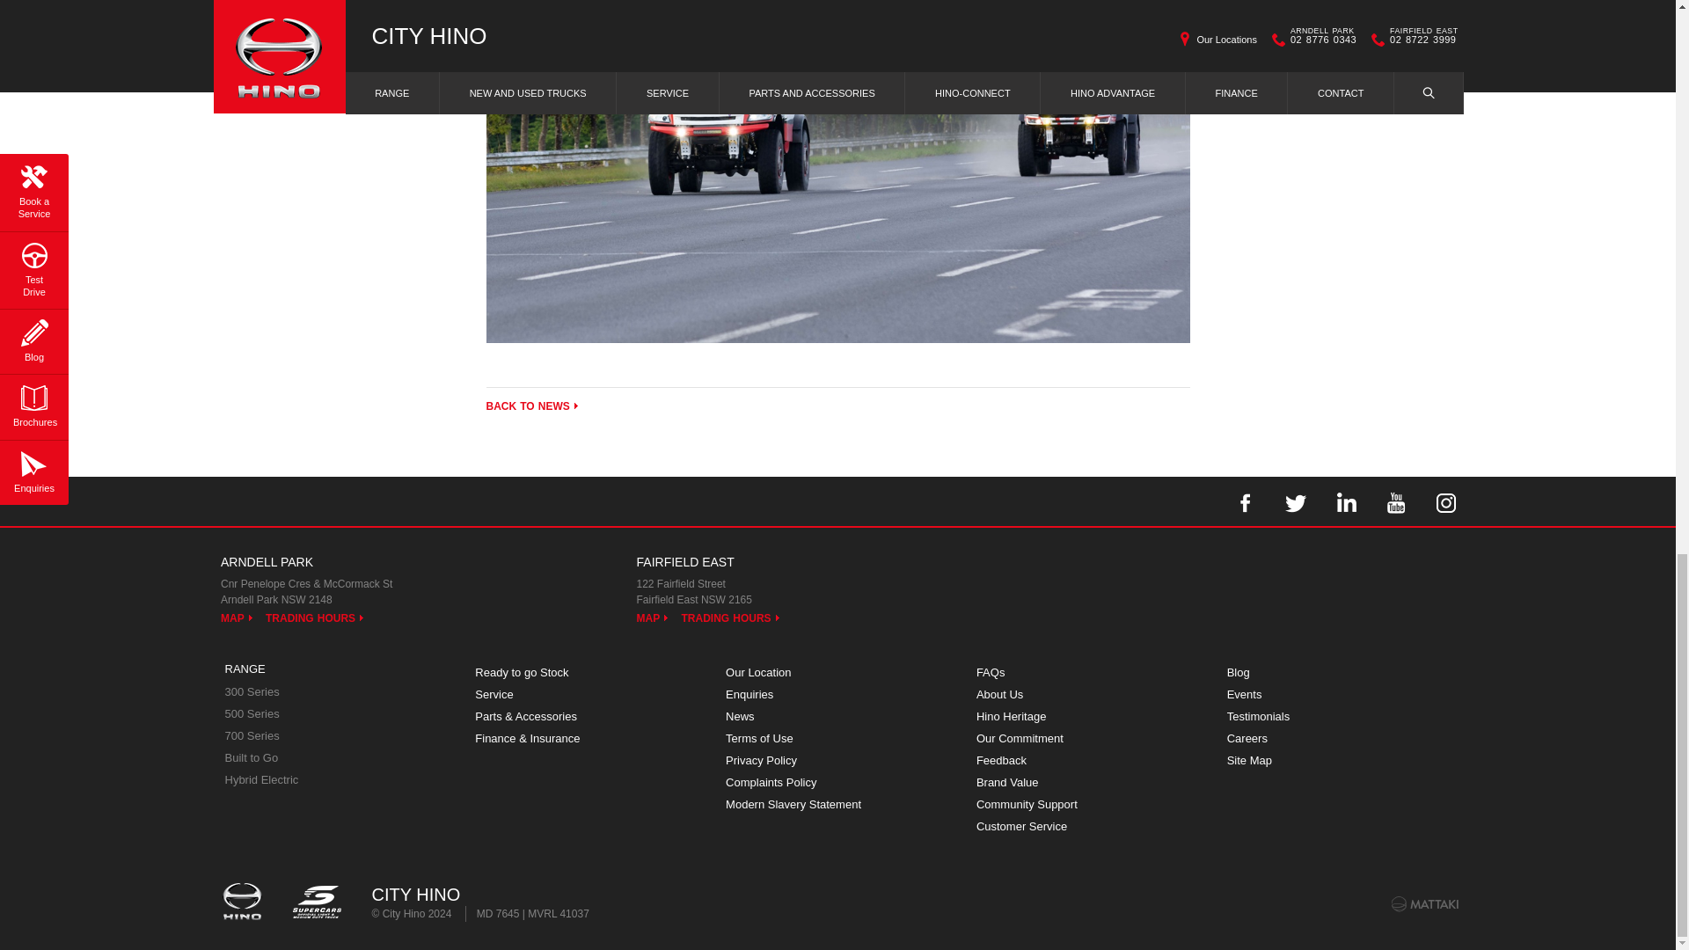  What do you see at coordinates (1345, 501) in the screenshot?
I see `Follow Us on LinkedIn` at bounding box center [1345, 501].